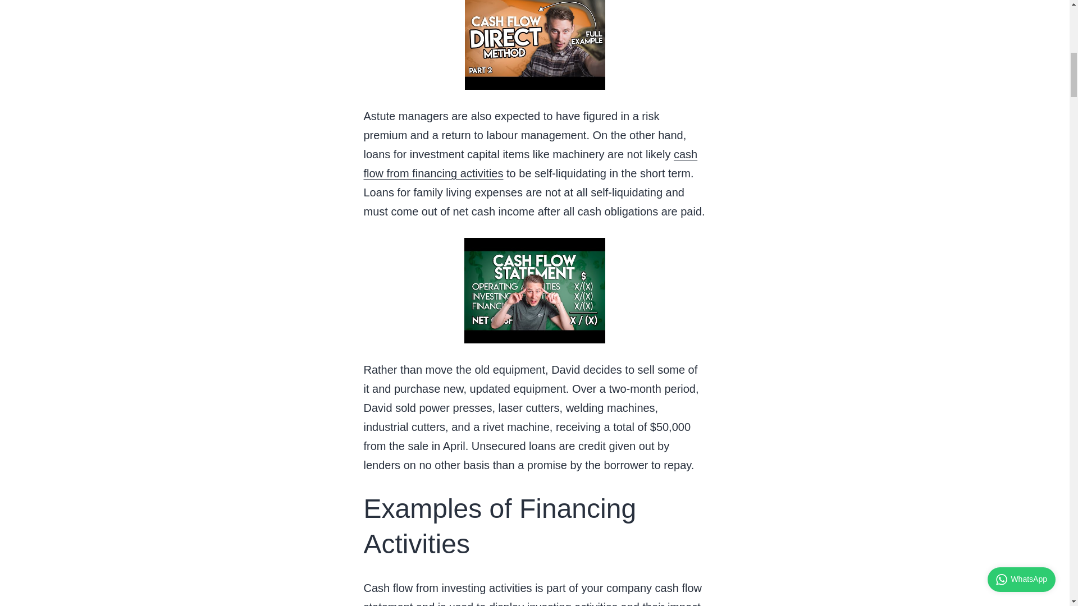 The image size is (1078, 606). Describe the element at coordinates (531, 163) in the screenshot. I see `cash flow from financing activities` at that location.